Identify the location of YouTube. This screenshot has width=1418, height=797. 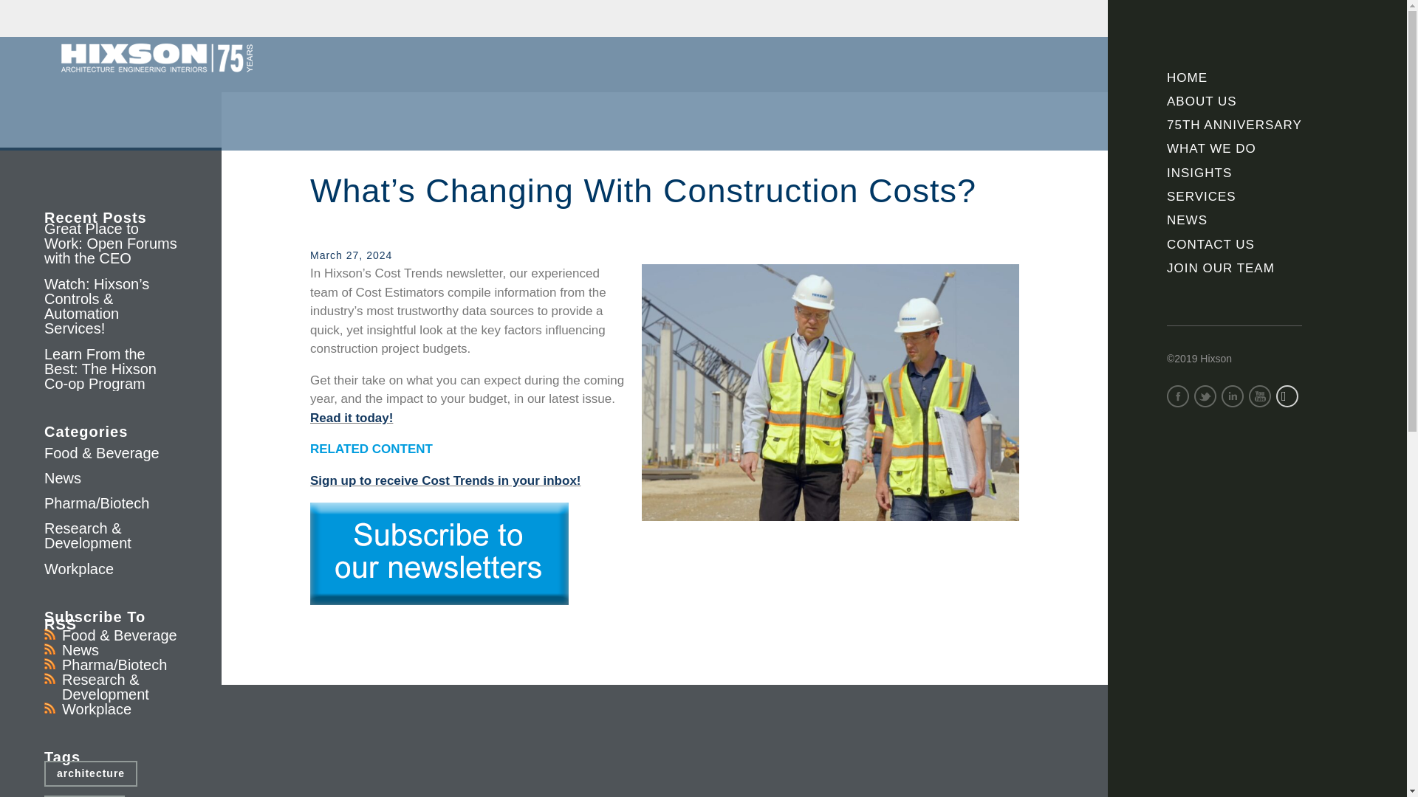
(1260, 396).